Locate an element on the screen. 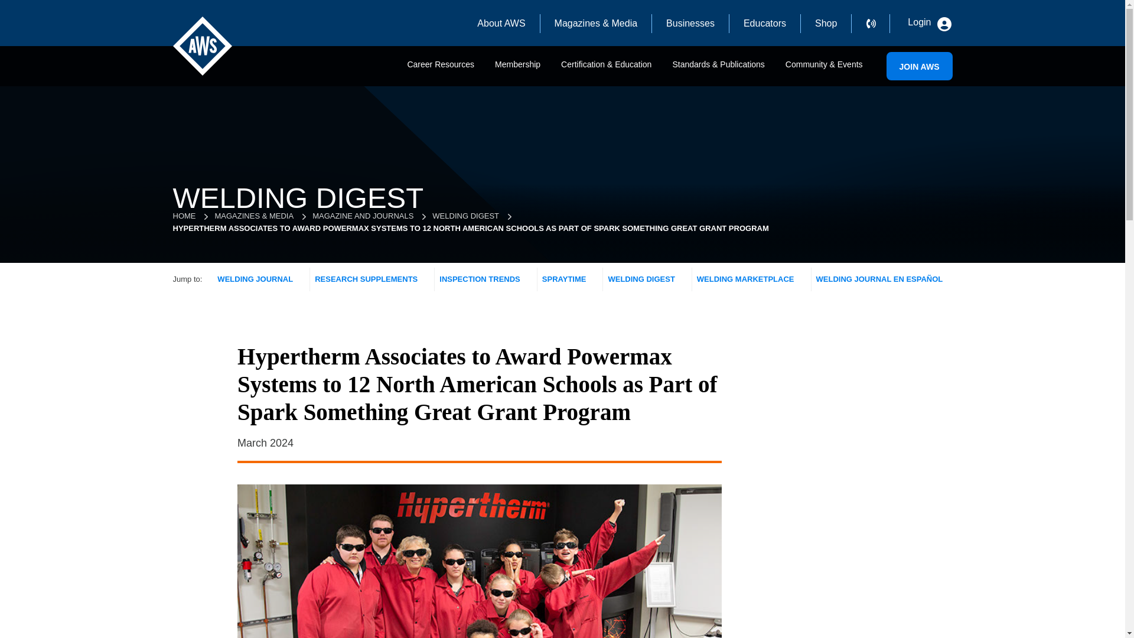 This screenshot has height=638, width=1134. About AWS is located at coordinates (501, 24).